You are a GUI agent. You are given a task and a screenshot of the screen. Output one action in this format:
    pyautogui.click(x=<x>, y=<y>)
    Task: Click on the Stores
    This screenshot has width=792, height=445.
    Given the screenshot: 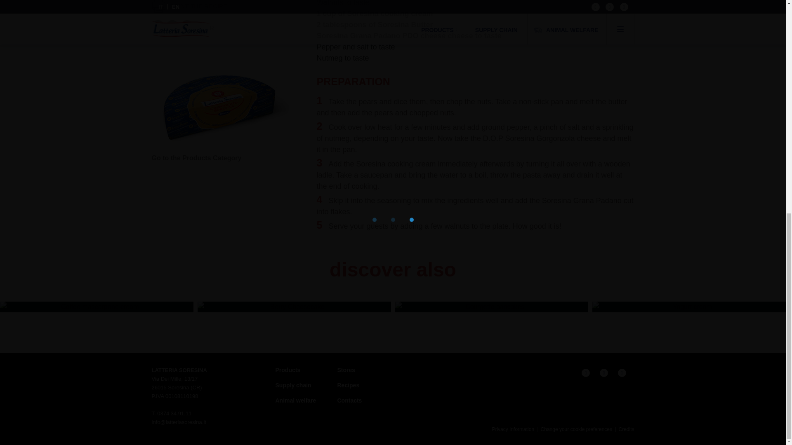 What is the action you would take?
    pyautogui.click(x=346, y=370)
    